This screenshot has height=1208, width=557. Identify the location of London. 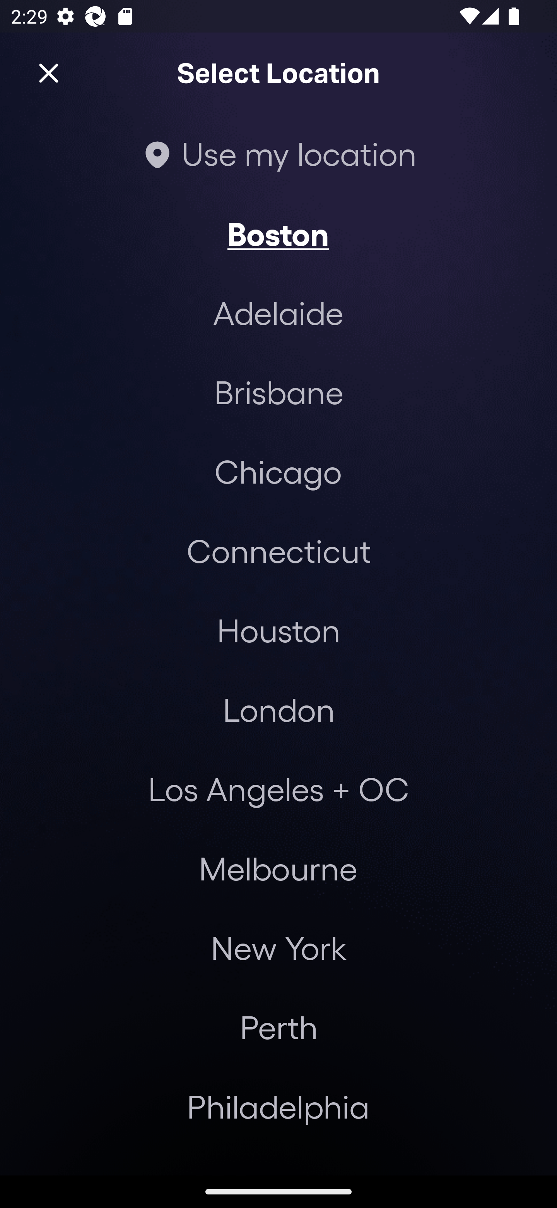
(278, 709).